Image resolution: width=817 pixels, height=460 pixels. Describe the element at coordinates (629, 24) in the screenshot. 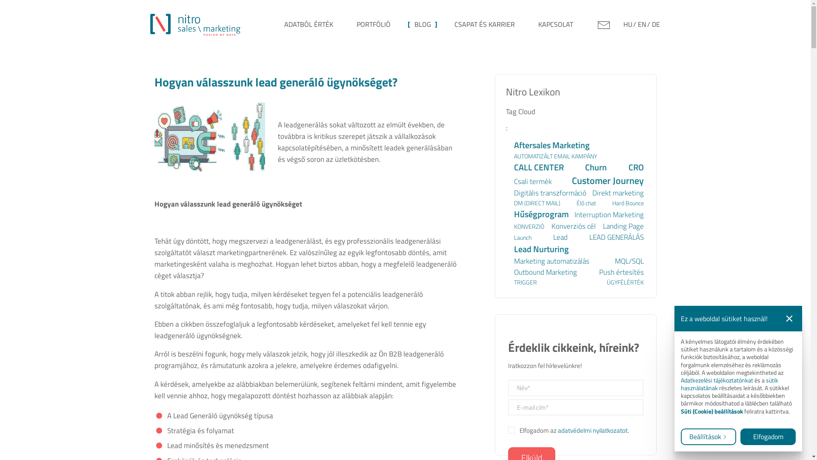

I see `HU` at that location.